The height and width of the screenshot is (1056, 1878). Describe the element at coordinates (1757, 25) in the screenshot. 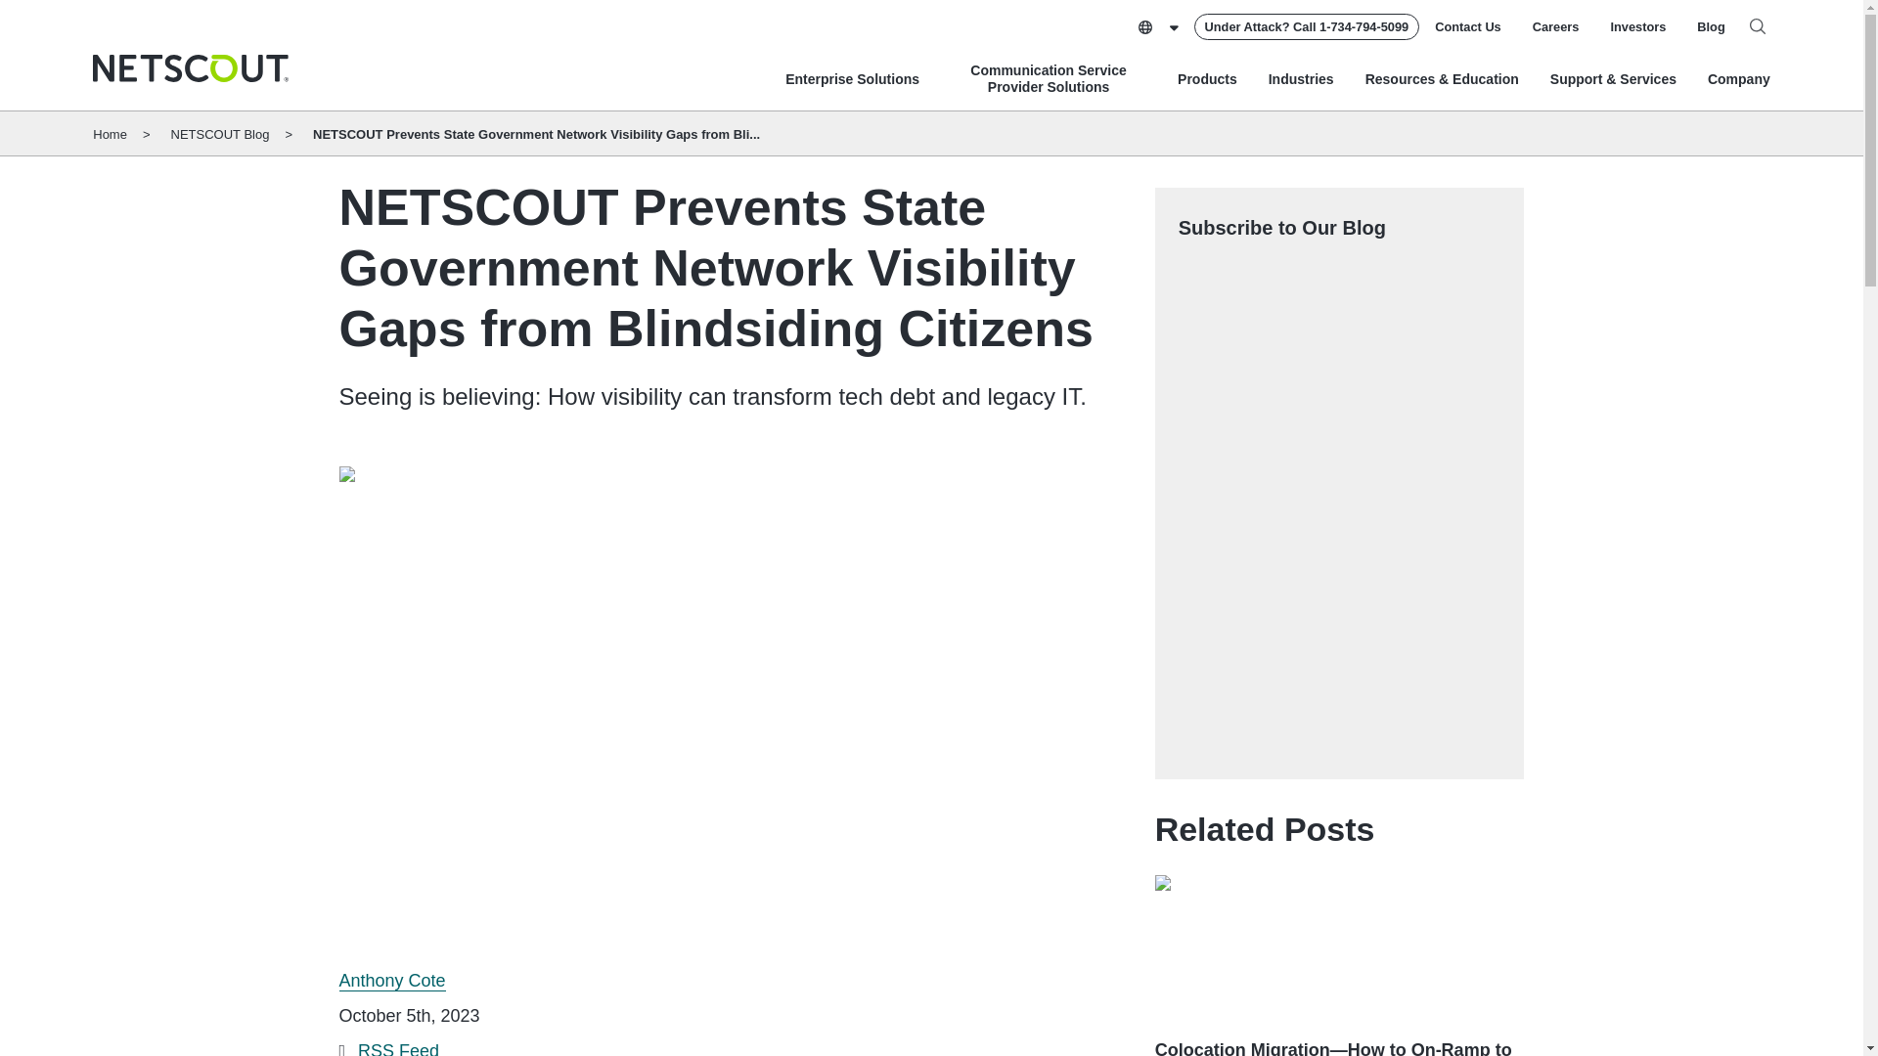

I see `Search` at that location.